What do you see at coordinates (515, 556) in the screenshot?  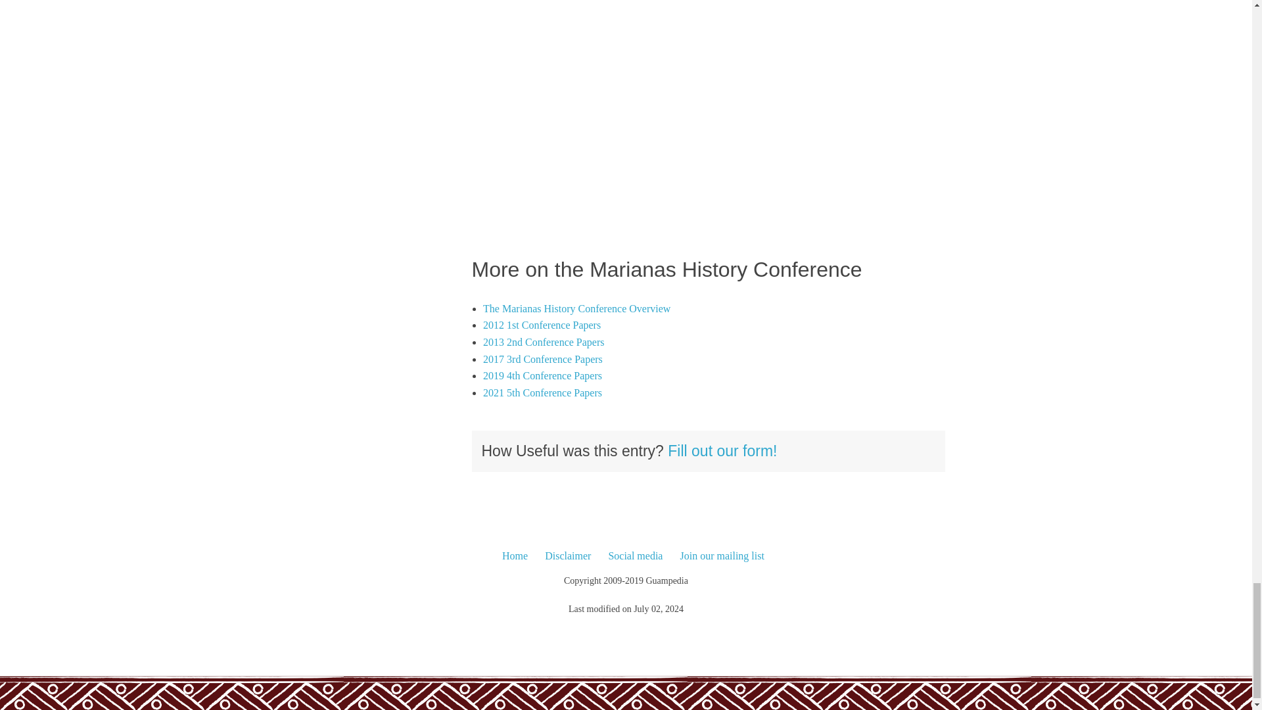 I see `Home` at bounding box center [515, 556].